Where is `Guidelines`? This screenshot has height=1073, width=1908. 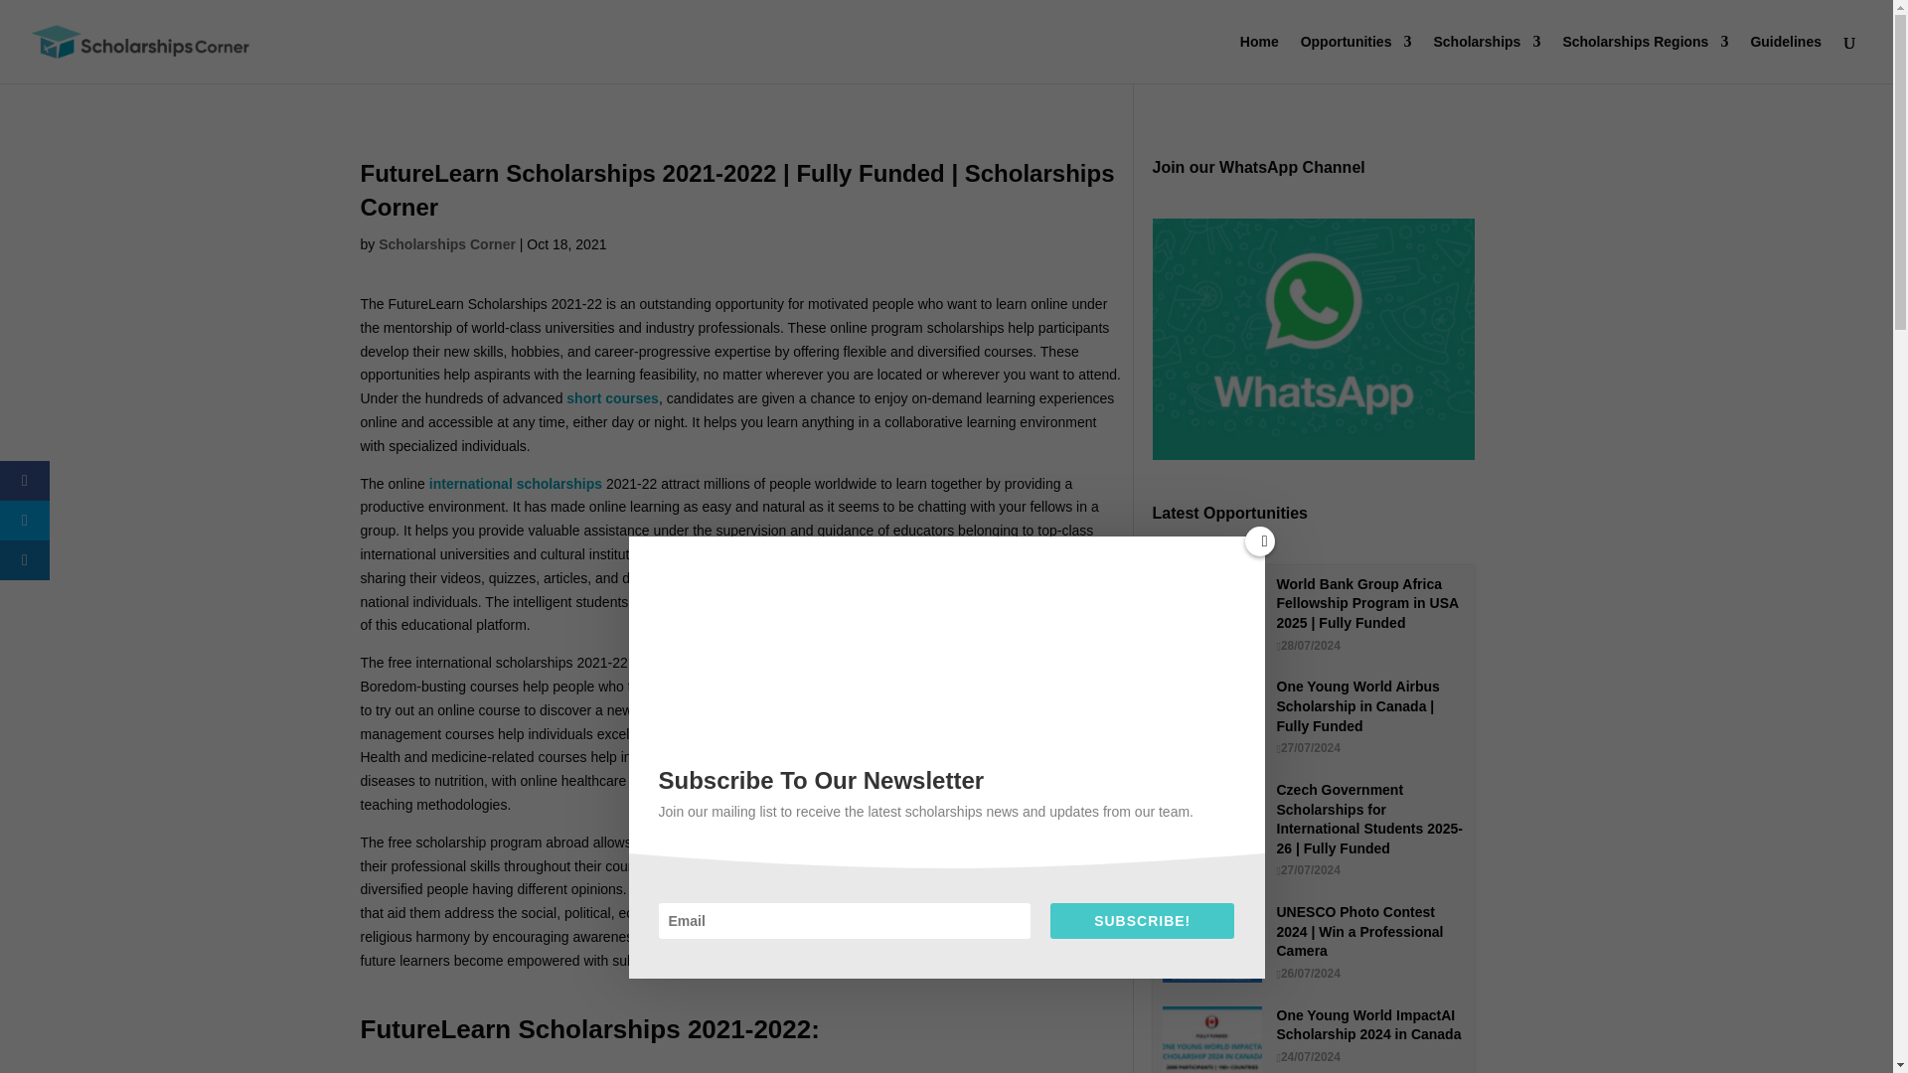
Guidelines is located at coordinates (1785, 59).